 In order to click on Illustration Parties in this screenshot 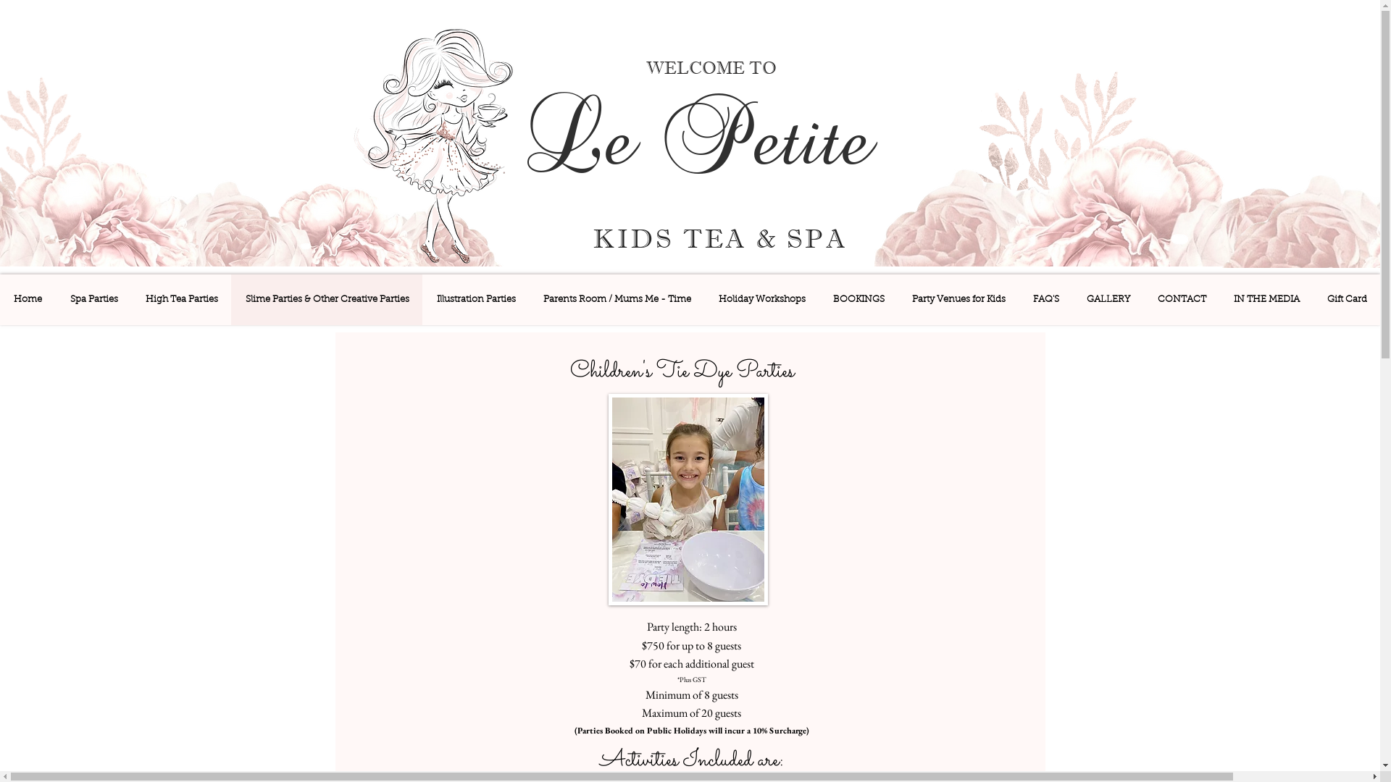, I will do `click(475, 300)`.